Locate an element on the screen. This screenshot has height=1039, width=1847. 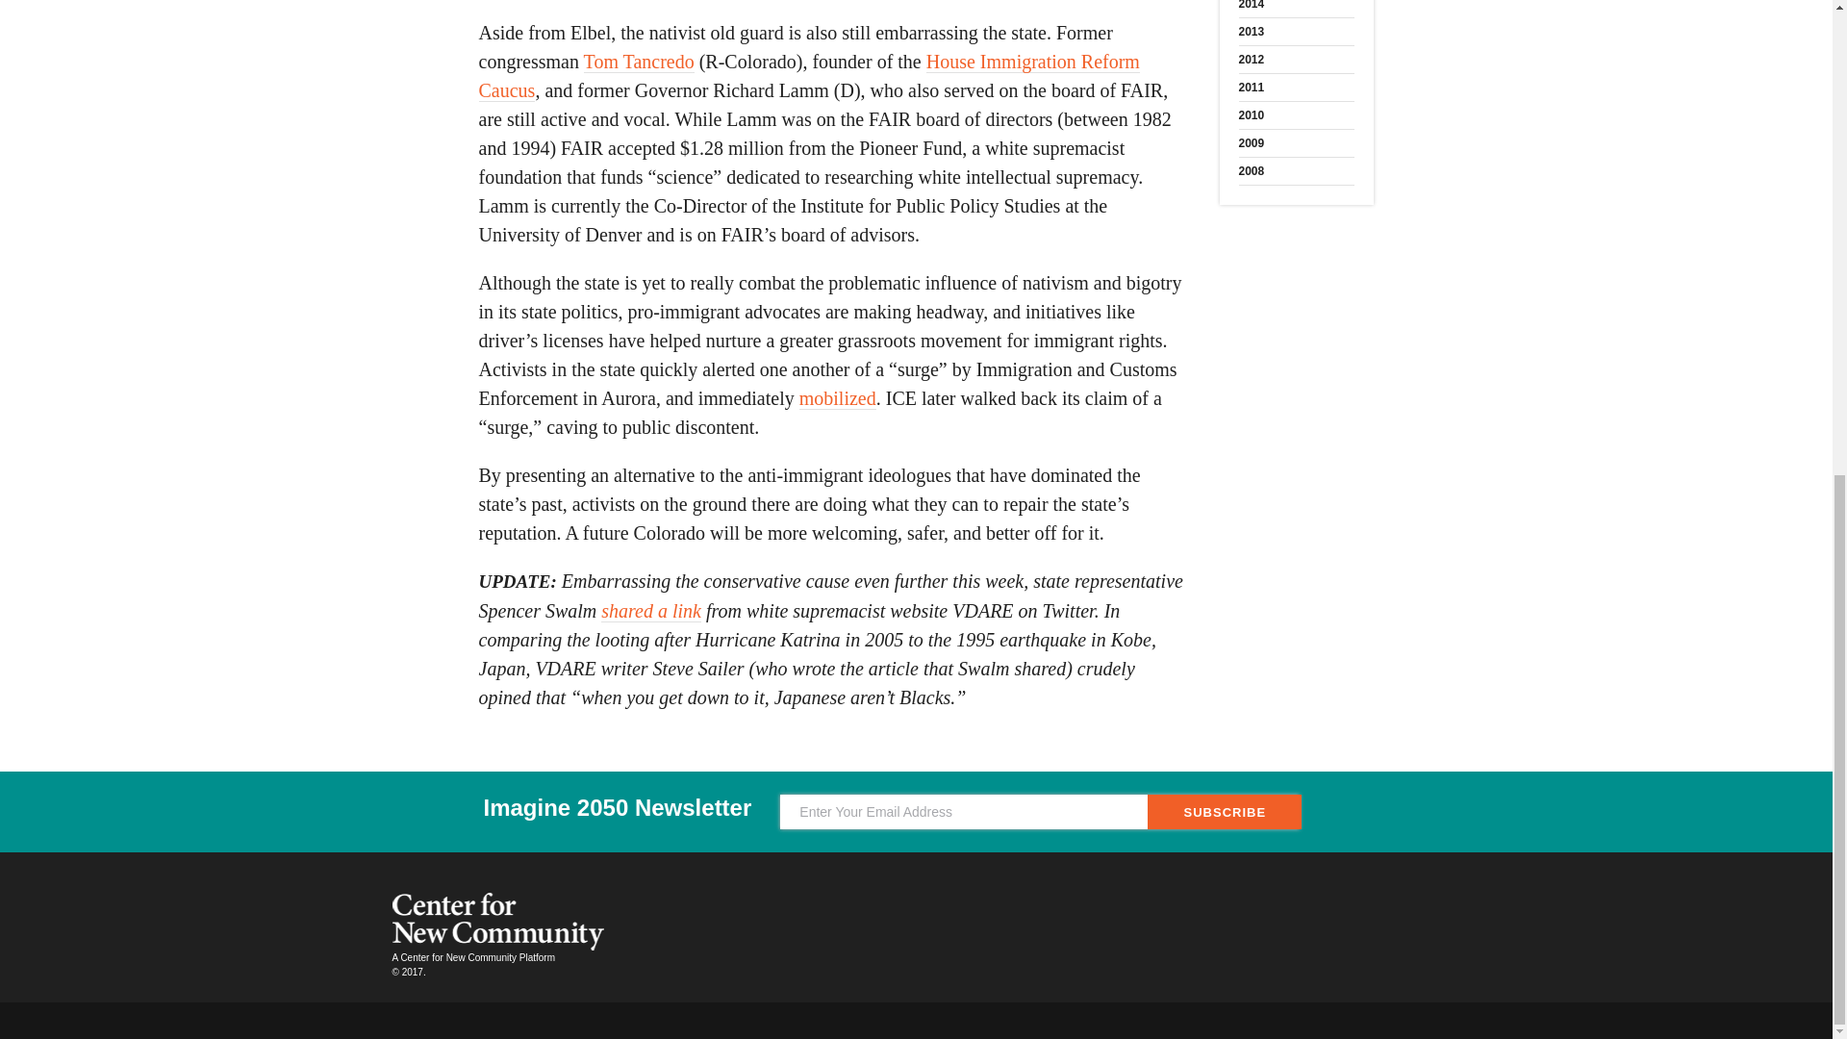
Subscribe is located at coordinates (1224, 812).